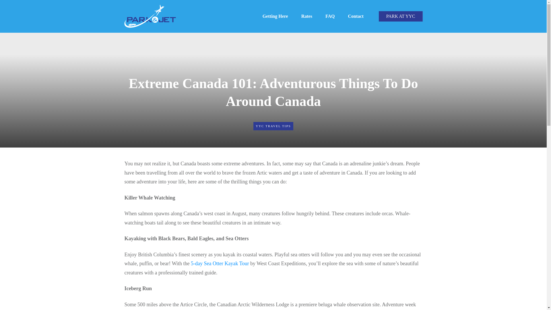 This screenshot has width=551, height=310. Describe the element at coordinates (220, 263) in the screenshot. I see `5-day Sea Otter Kayak Tour` at that location.